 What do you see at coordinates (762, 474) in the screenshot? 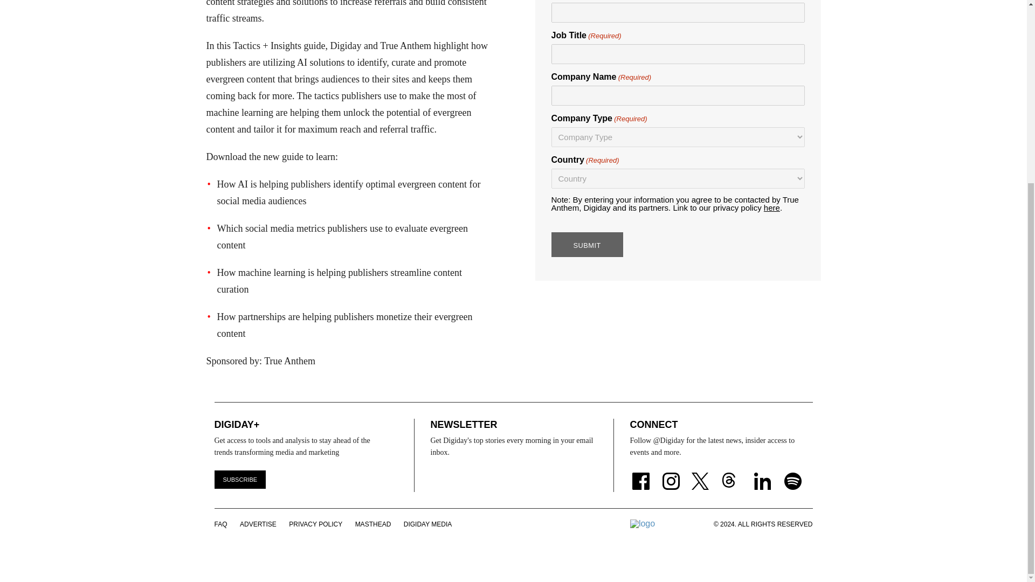
I see `Follow us on LinkedIn` at bounding box center [762, 474].